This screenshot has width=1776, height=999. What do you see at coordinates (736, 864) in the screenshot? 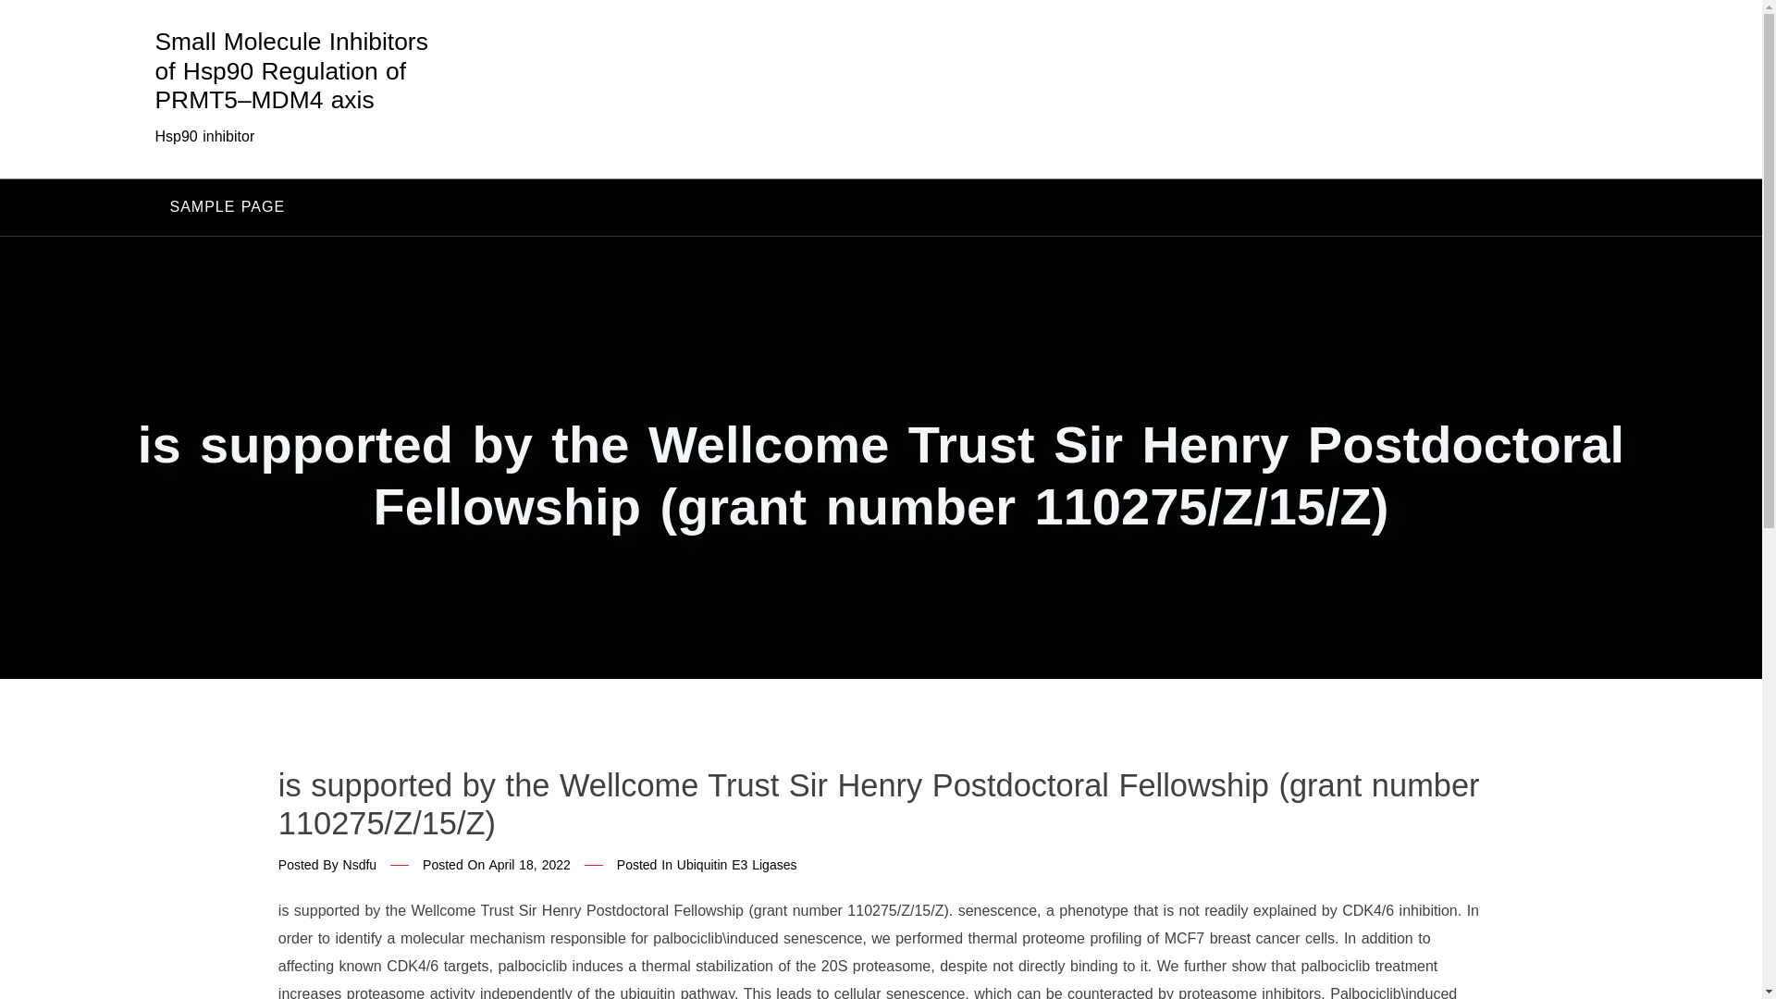
I see `Ubiquitin E3 Ligases` at bounding box center [736, 864].